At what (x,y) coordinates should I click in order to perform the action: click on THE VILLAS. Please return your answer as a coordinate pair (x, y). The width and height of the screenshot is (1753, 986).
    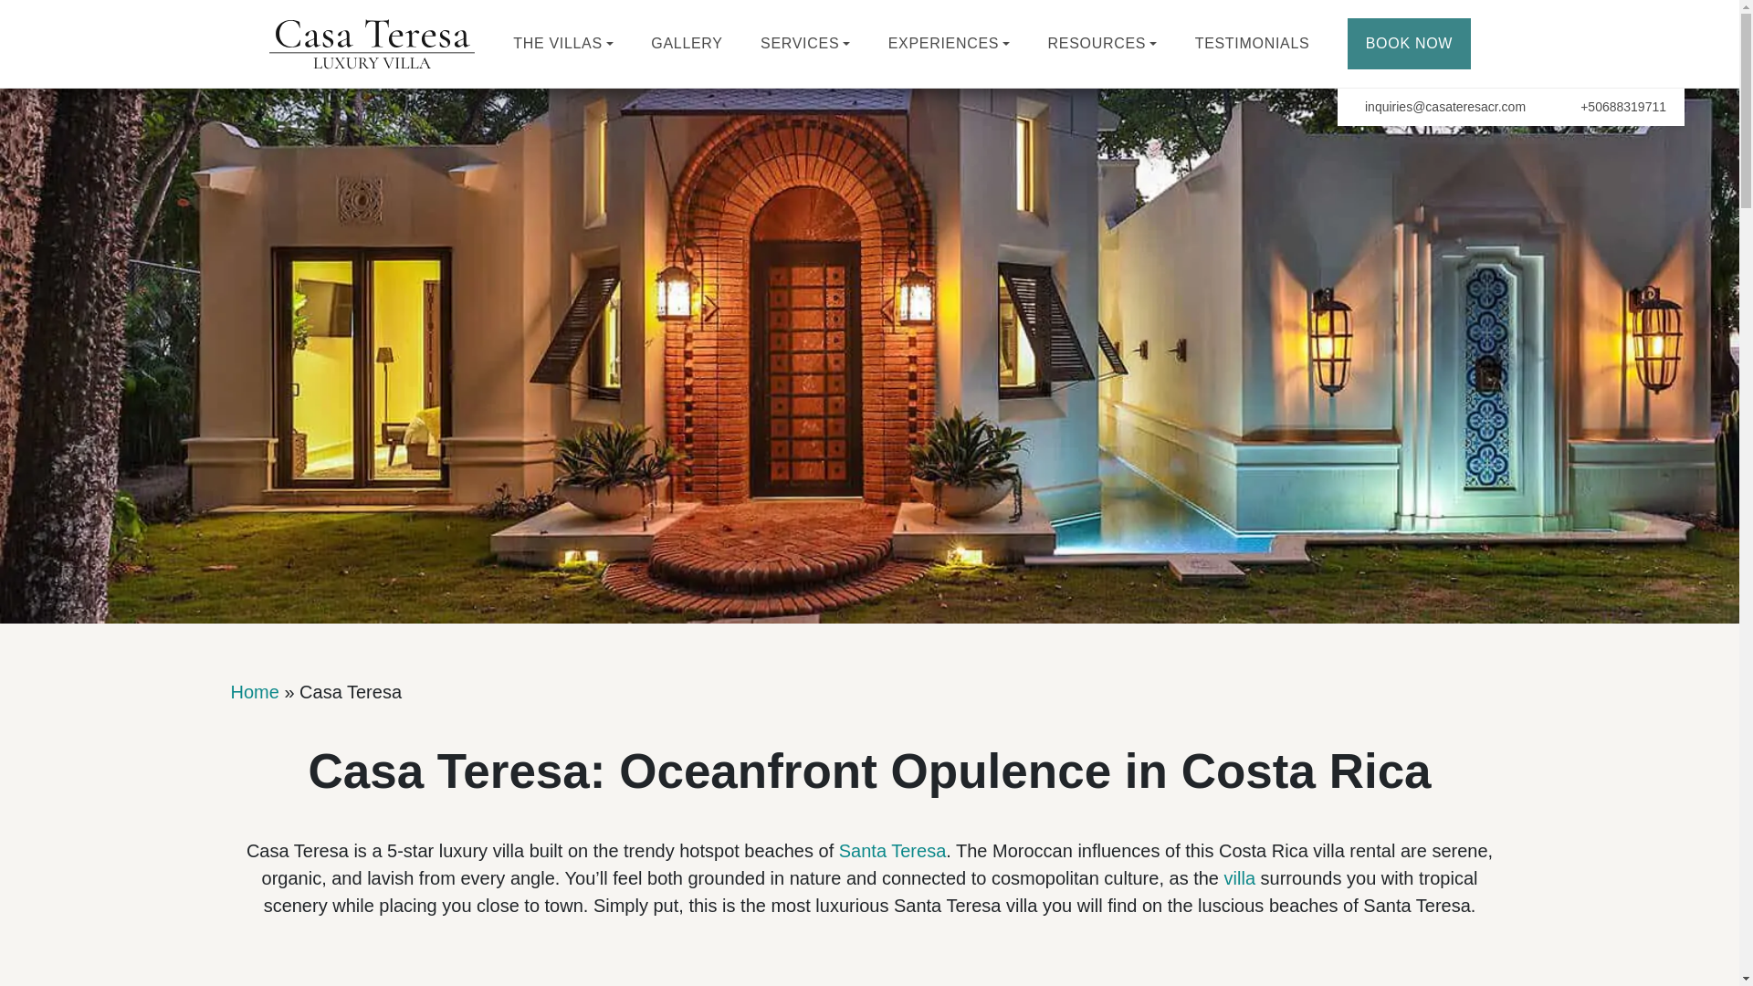
    Looking at the image, I should click on (563, 44).